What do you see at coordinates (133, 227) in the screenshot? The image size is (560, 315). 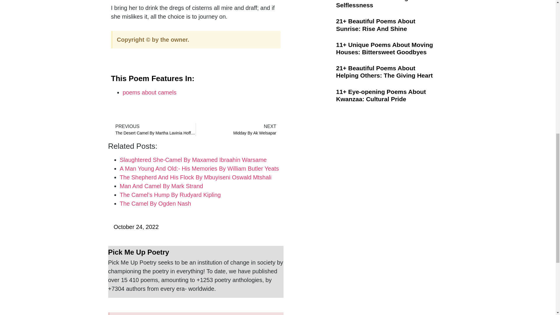 I see `October 24, 2022` at bounding box center [133, 227].